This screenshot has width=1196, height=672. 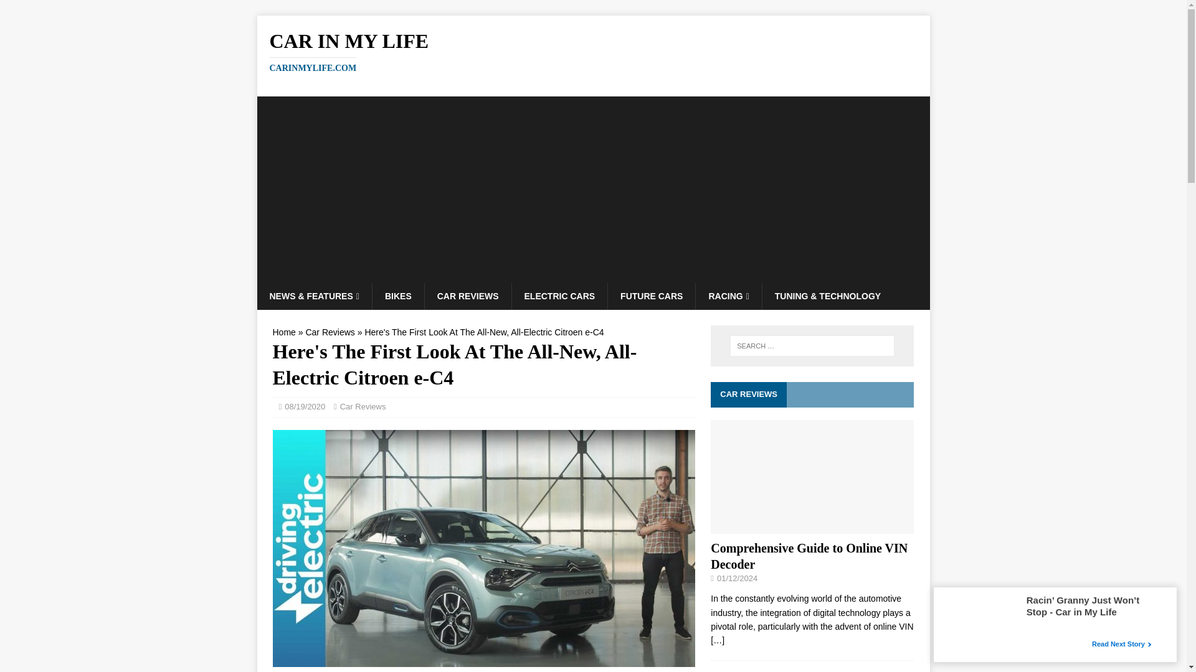 What do you see at coordinates (728, 296) in the screenshot?
I see `RACING` at bounding box center [728, 296].